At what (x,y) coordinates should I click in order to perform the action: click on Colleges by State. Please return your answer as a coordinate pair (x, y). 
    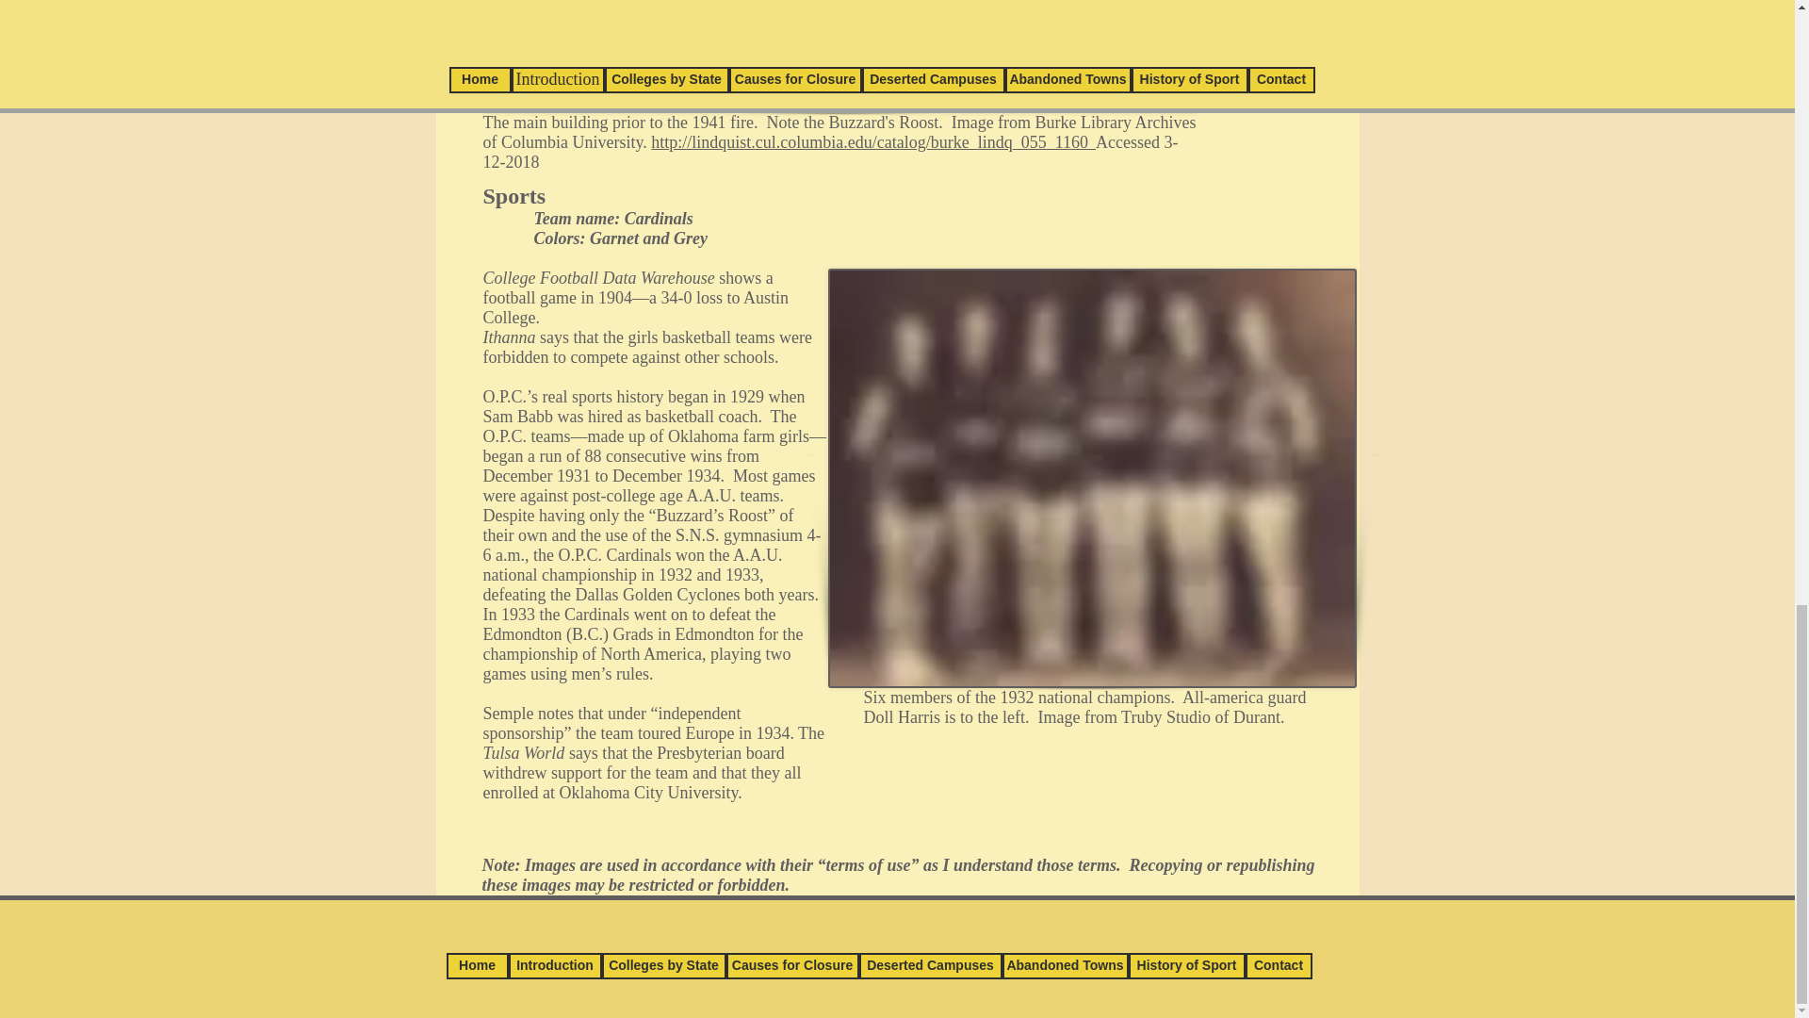
    Looking at the image, I should click on (662, 965).